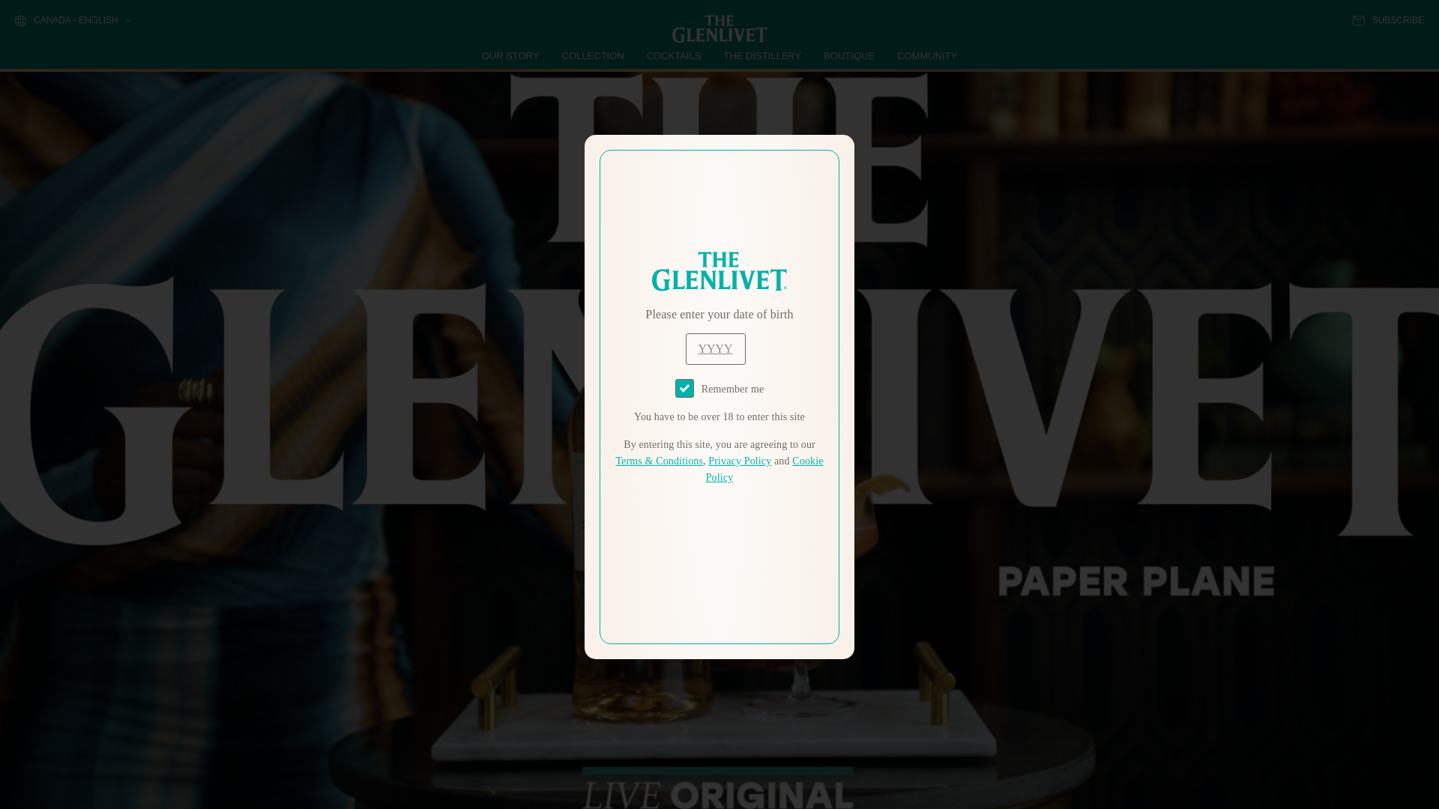 The width and height of the screenshot is (1439, 809). I want to click on Privacy Policy, so click(739, 461).